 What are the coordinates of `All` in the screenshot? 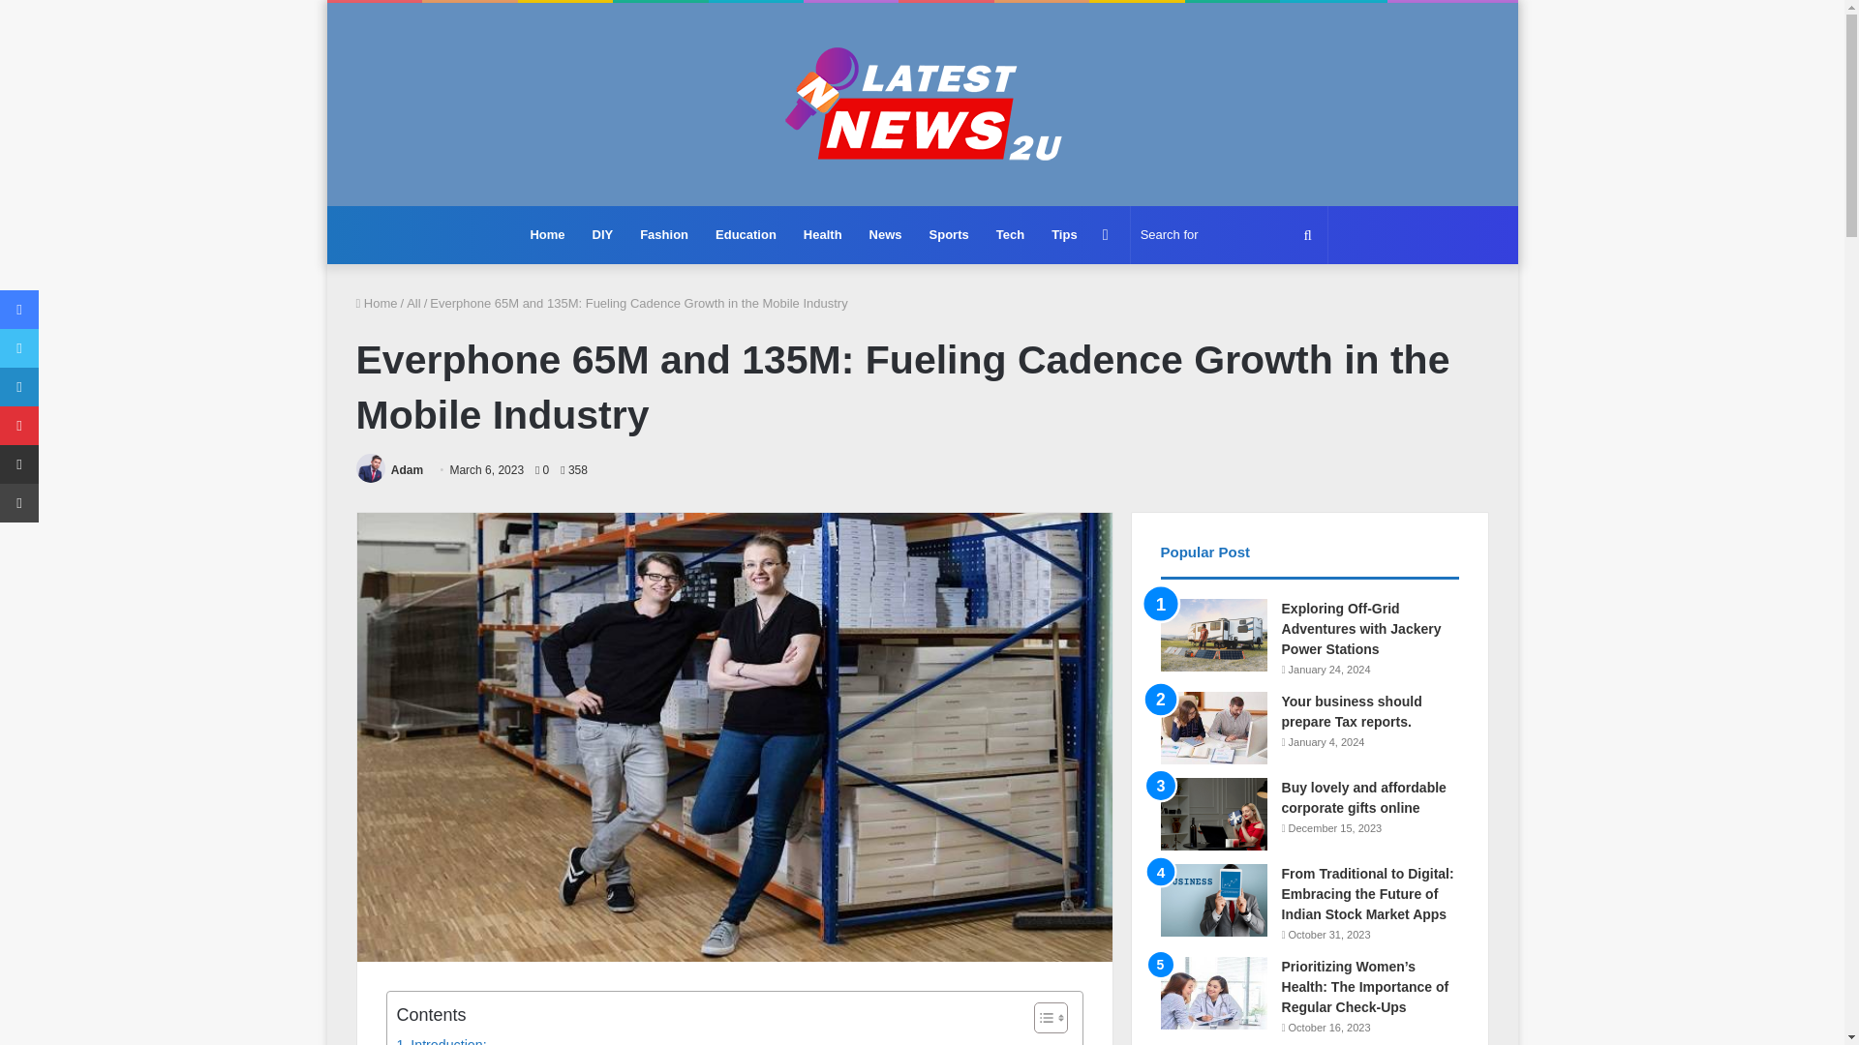 It's located at (412, 302).